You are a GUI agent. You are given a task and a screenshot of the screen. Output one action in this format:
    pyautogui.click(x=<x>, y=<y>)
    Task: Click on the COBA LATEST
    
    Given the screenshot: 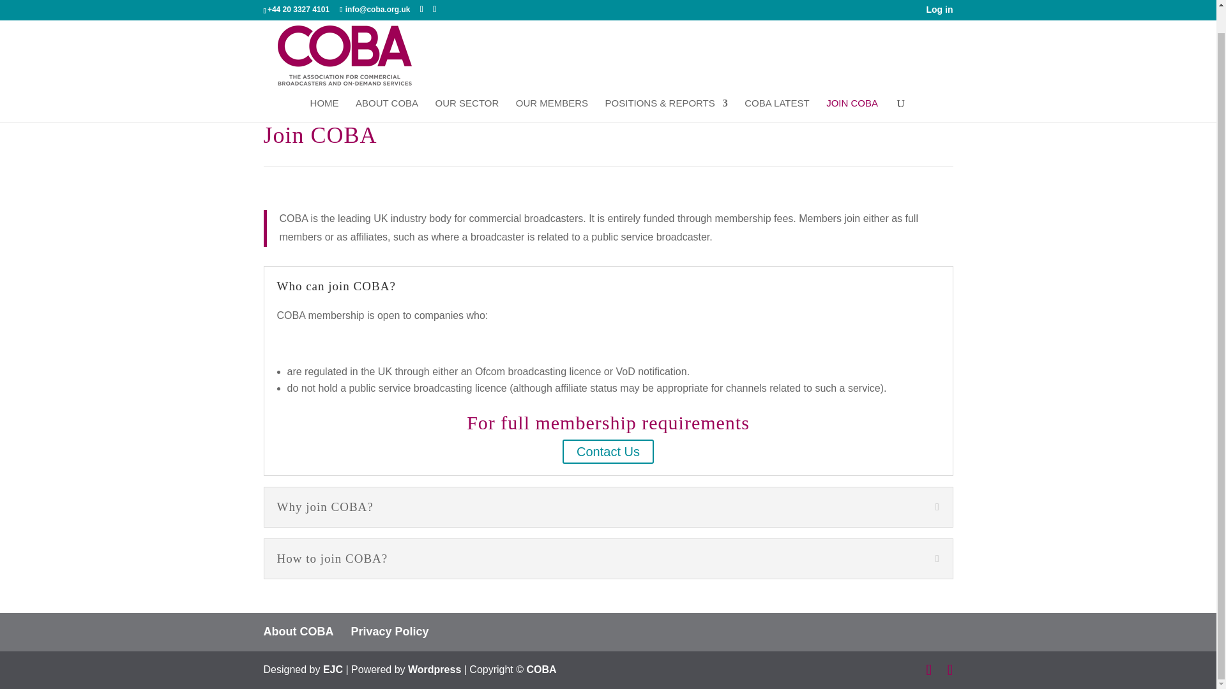 What is the action you would take?
    pyautogui.click(x=776, y=85)
    